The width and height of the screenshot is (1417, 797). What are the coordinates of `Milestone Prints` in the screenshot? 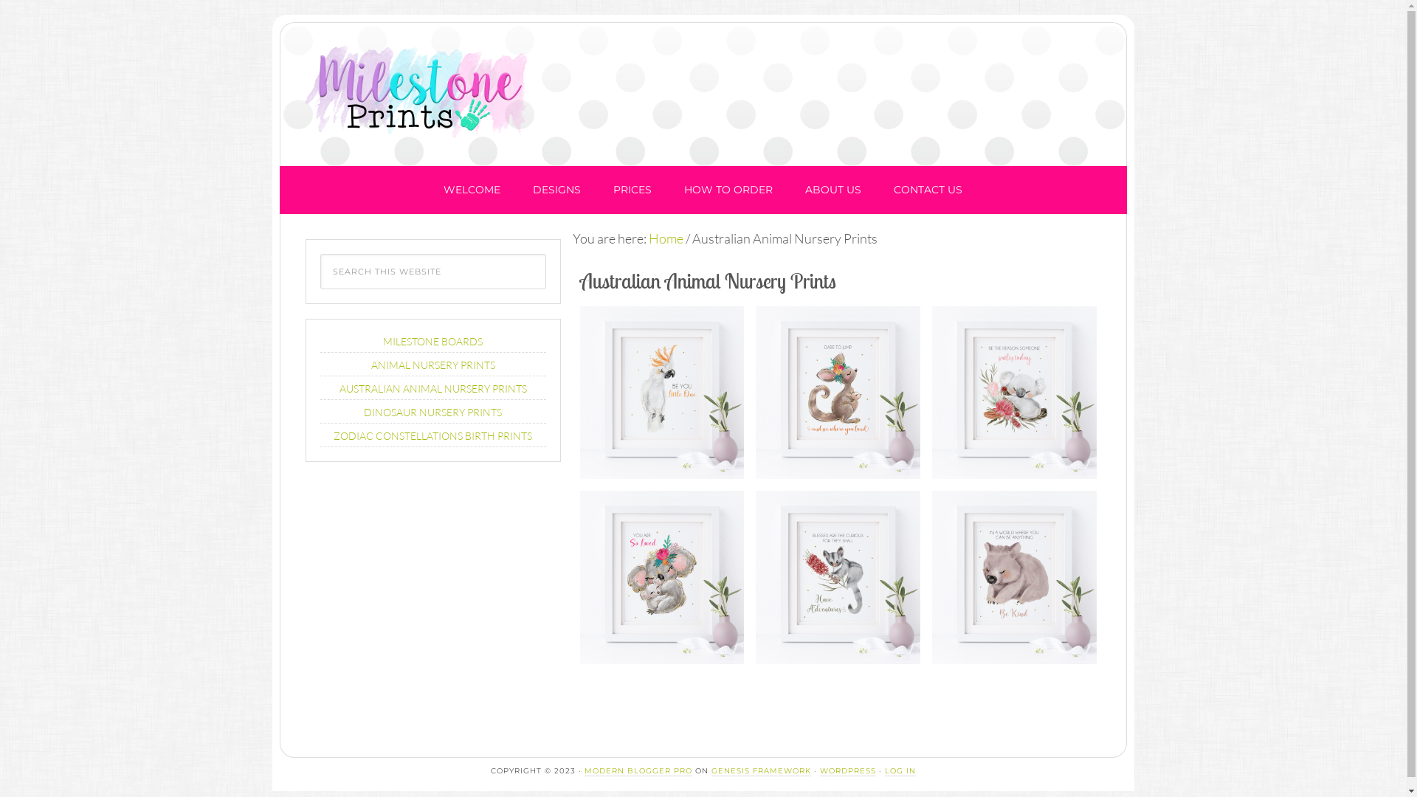 It's located at (421, 91).